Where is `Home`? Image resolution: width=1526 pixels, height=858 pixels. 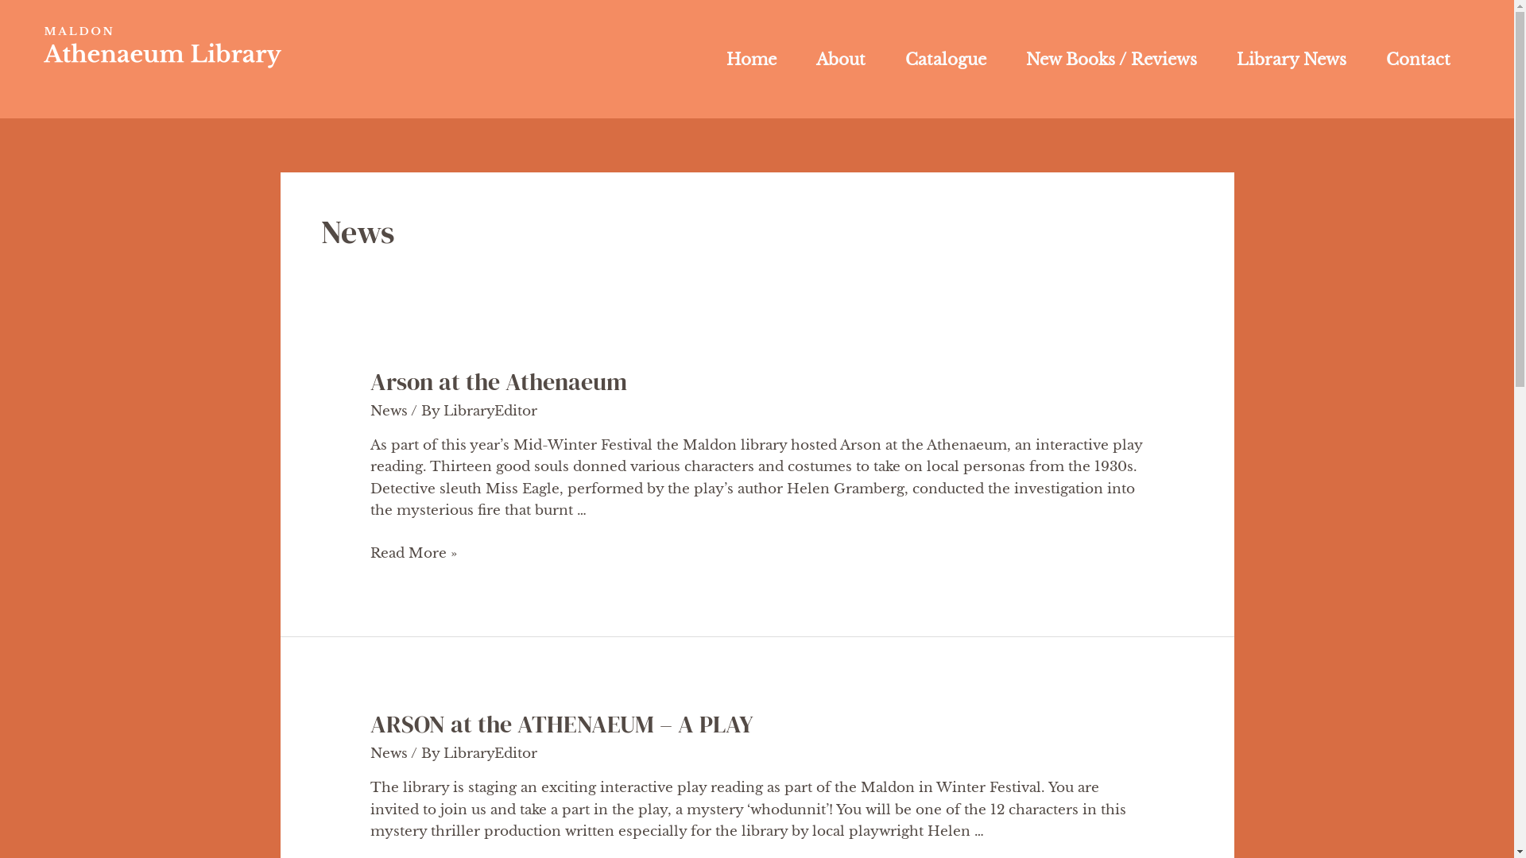
Home is located at coordinates (752, 59).